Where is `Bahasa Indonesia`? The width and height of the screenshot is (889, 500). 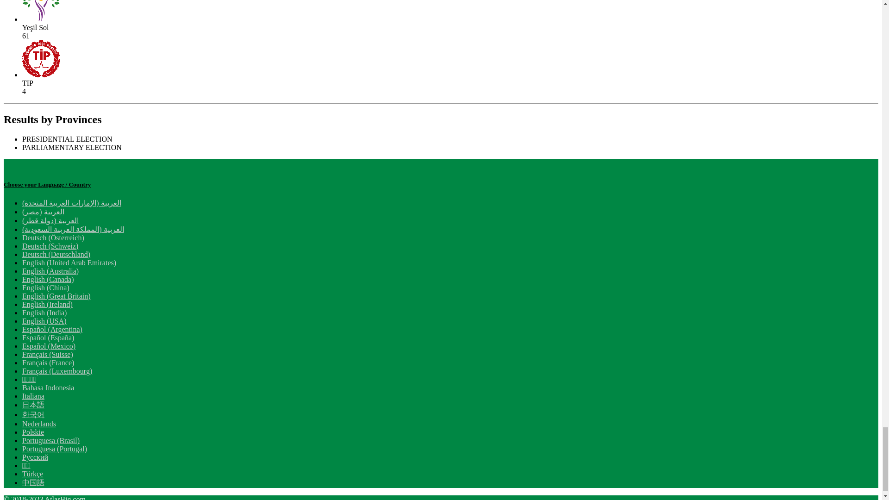
Bahasa Indonesia is located at coordinates (48, 387).